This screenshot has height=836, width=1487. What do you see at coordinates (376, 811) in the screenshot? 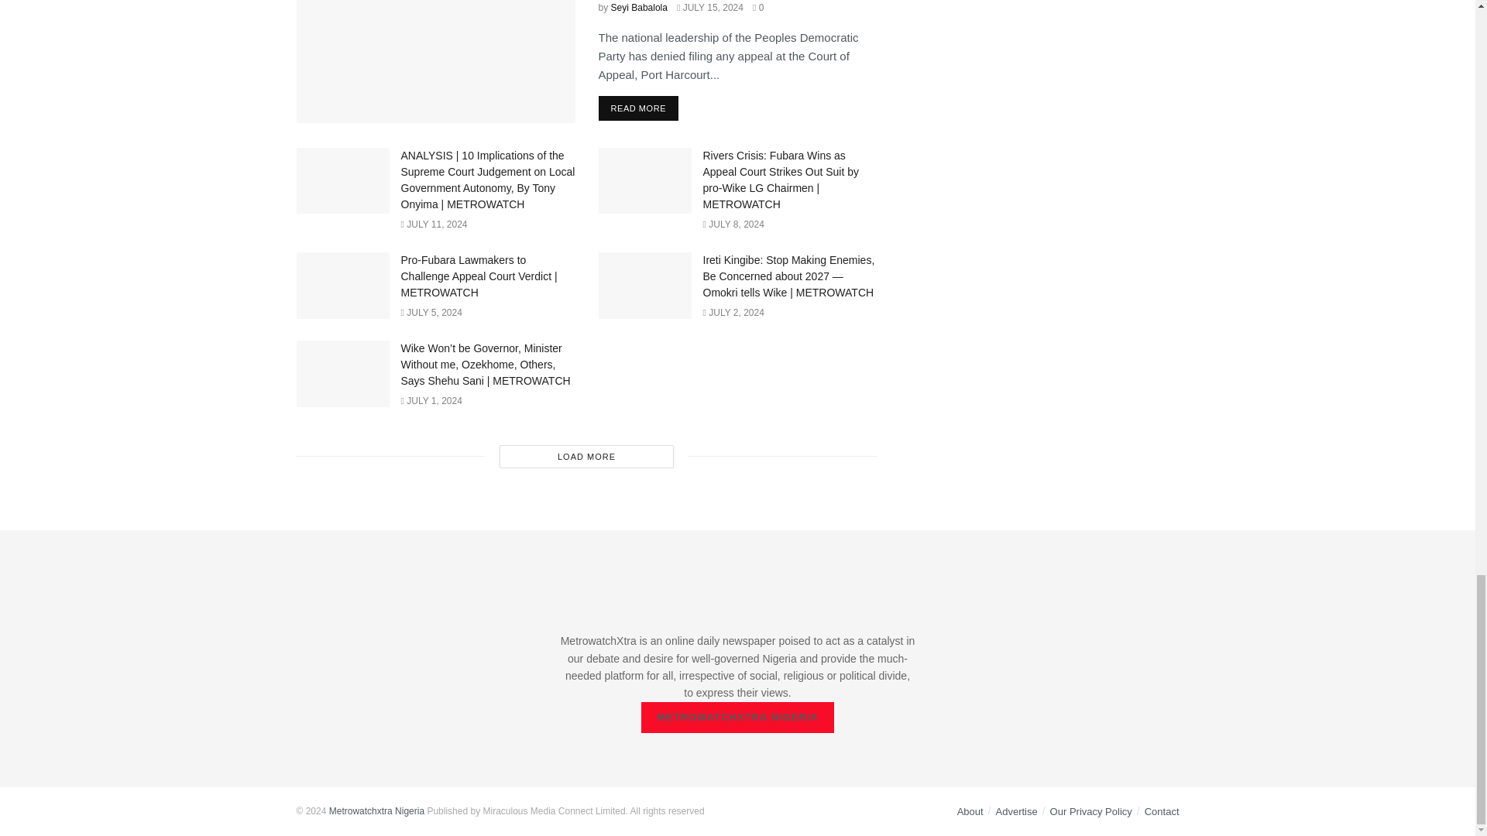
I see `Metrowatch Nigeria` at bounding box center [376, 811].